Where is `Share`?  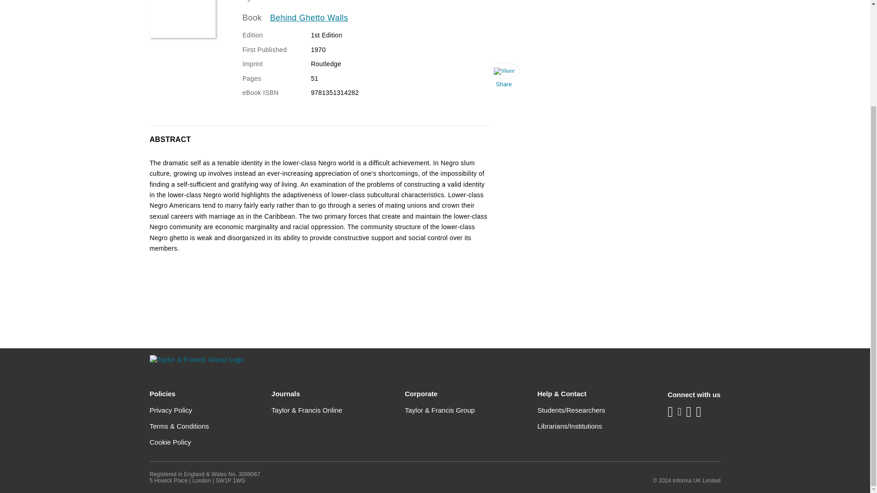
Share is located at coordinates (503, 78).